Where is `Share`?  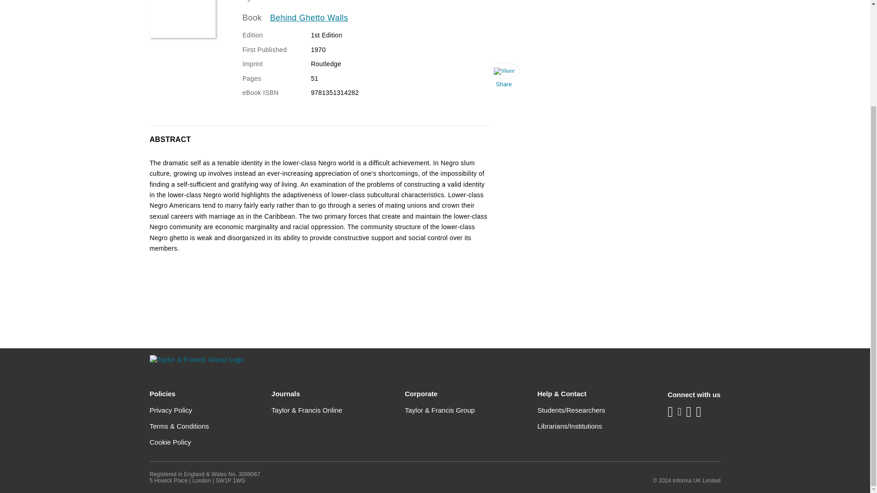
Share is located at coordinates (503, 78).